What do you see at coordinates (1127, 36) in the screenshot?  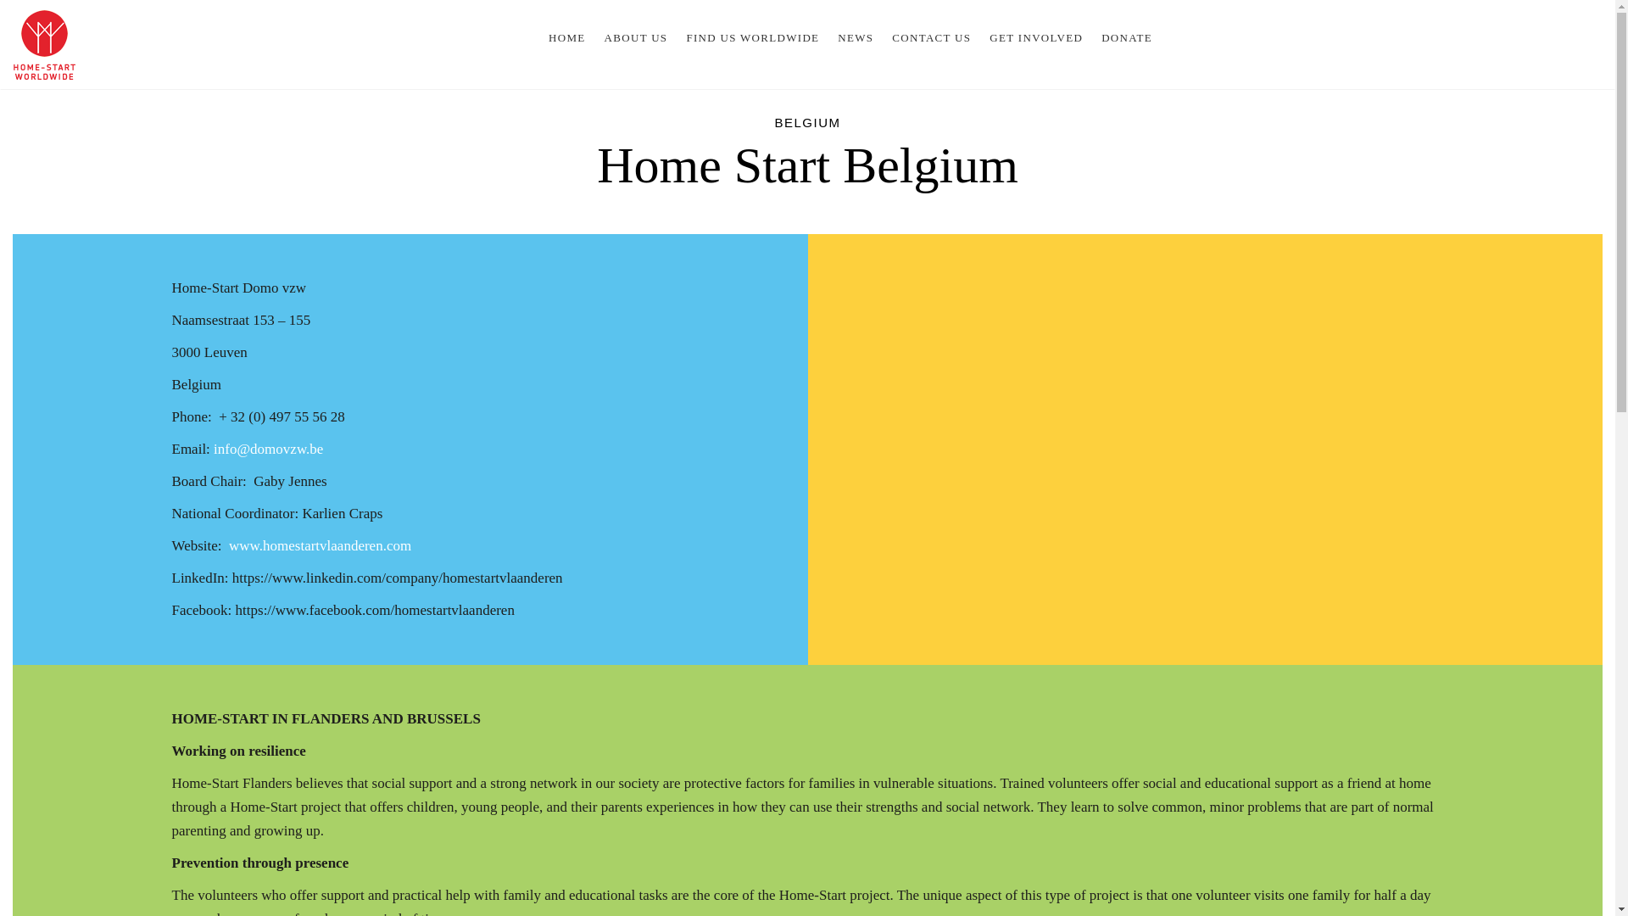 I see `DONATE` at bounding box center [1127, 36].